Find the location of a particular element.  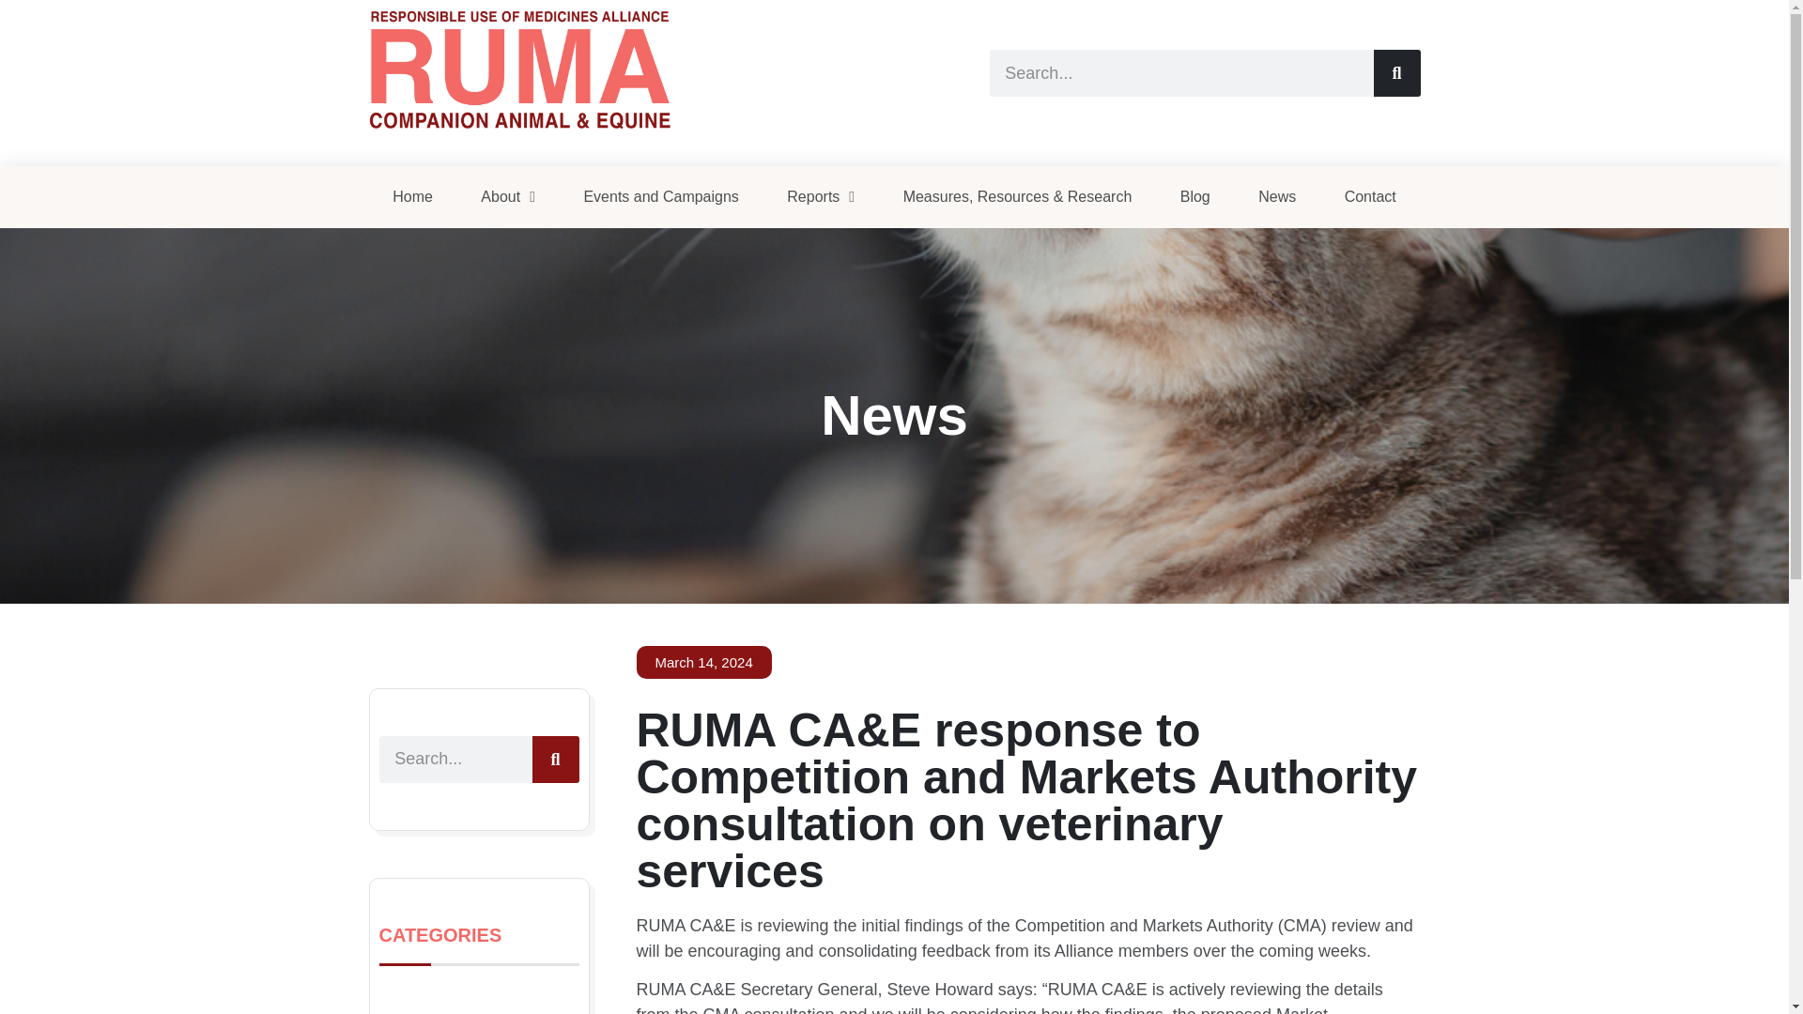

About is located at coordinates (508, 197).